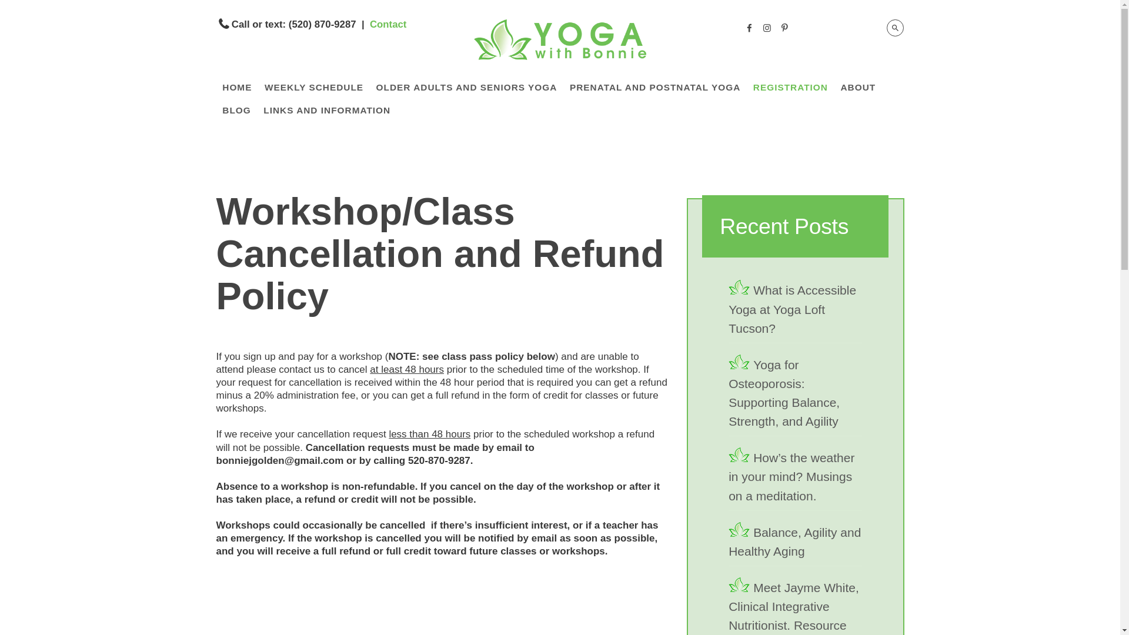  What do you see at coordinates (790, 87) in the screenshot?
I see `REGISTRATION` at bounding box center [790, 87].